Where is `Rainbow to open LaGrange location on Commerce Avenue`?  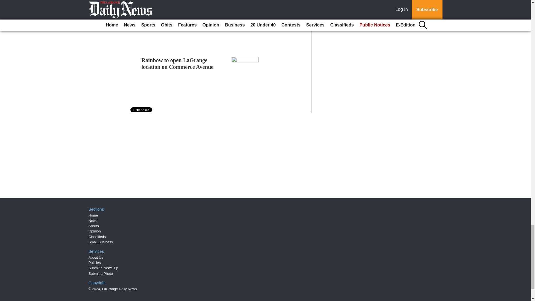 Rainbow to open LaGrange location on Commerce Avenue is located at coordinates (177, 64).